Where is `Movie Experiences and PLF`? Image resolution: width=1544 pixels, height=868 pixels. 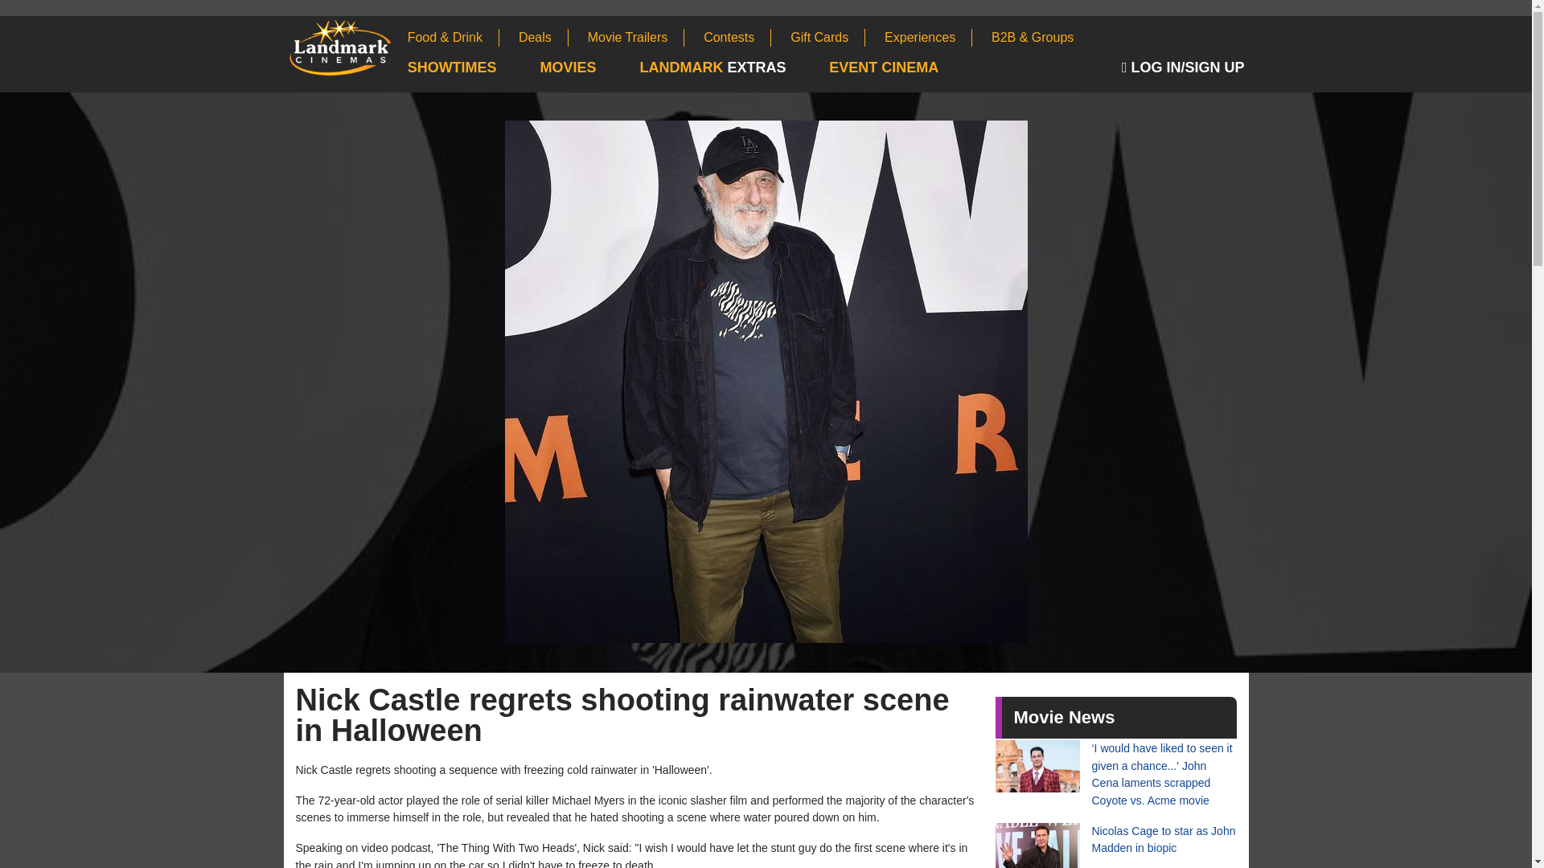
Movie Experiences and PLF is located at coordinates (928, 37).